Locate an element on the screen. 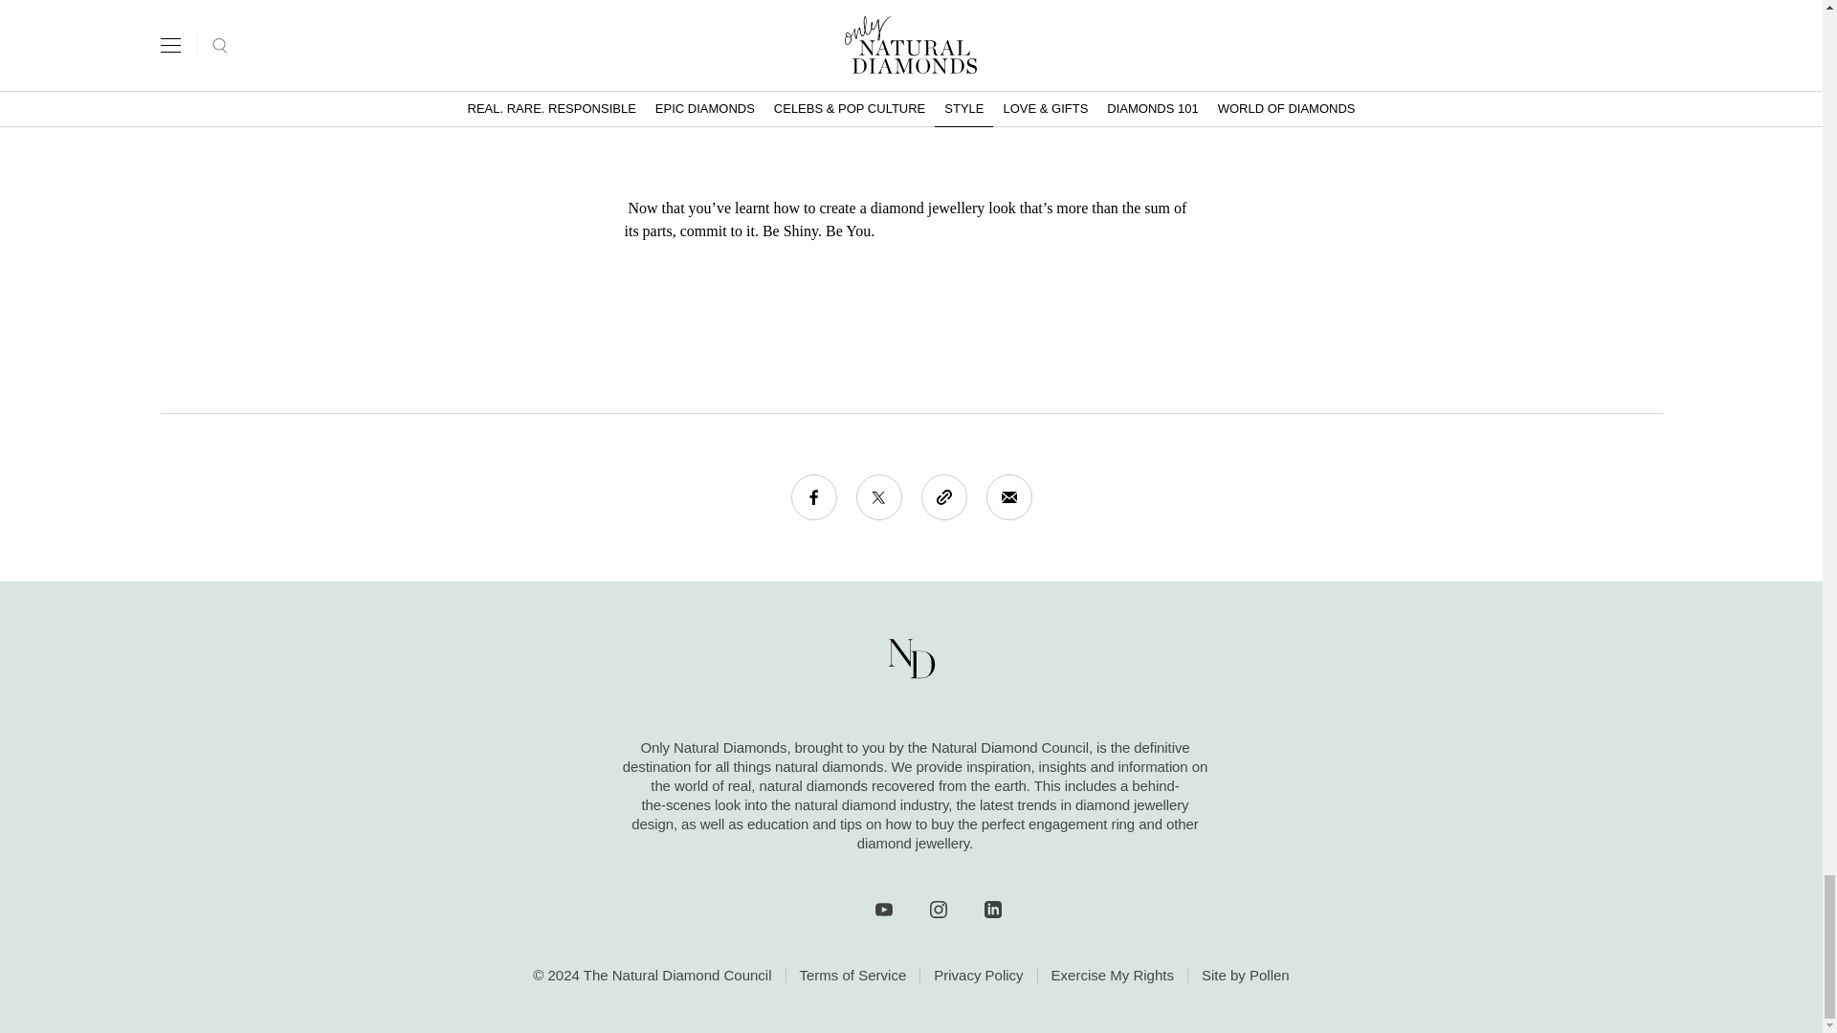  Clipboard is located at coordinates (942, 497).